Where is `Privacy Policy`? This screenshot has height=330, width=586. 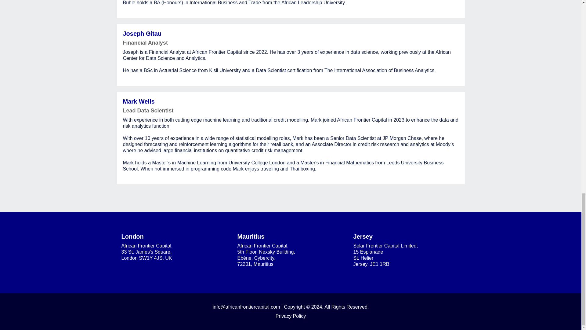
Privacy Policy is located at coordinates (291, 316).